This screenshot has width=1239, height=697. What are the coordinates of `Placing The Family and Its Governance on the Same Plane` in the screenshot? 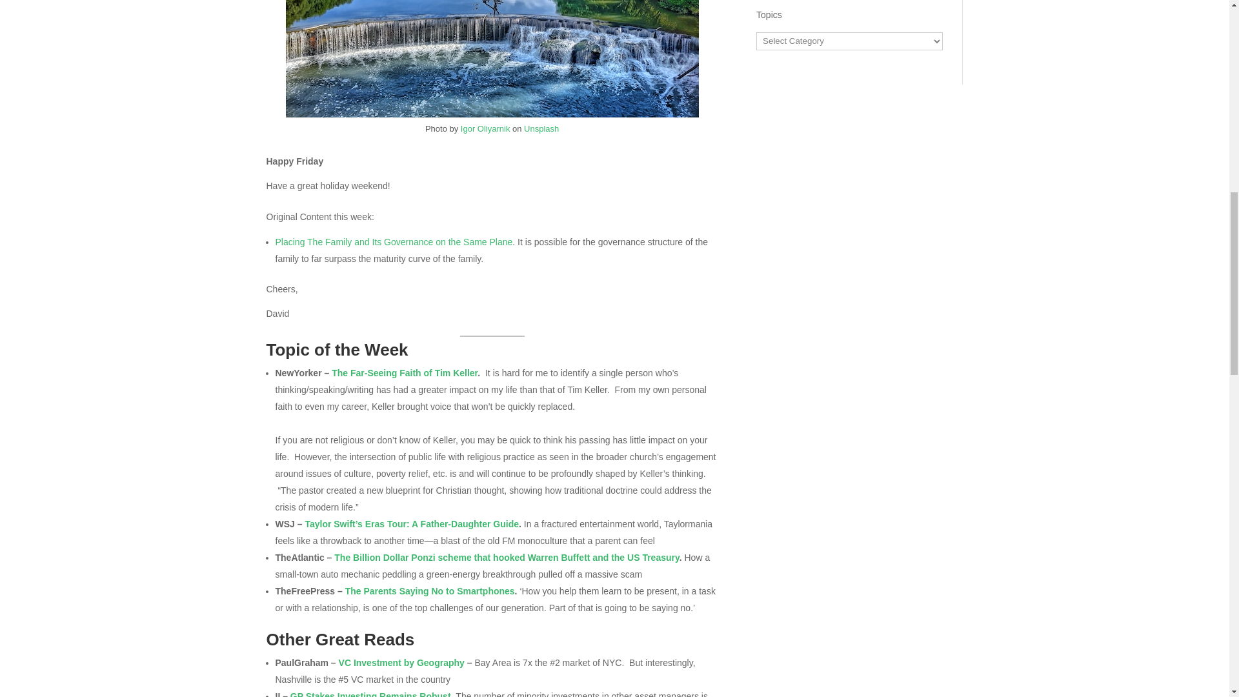 It's located at (394, 242).